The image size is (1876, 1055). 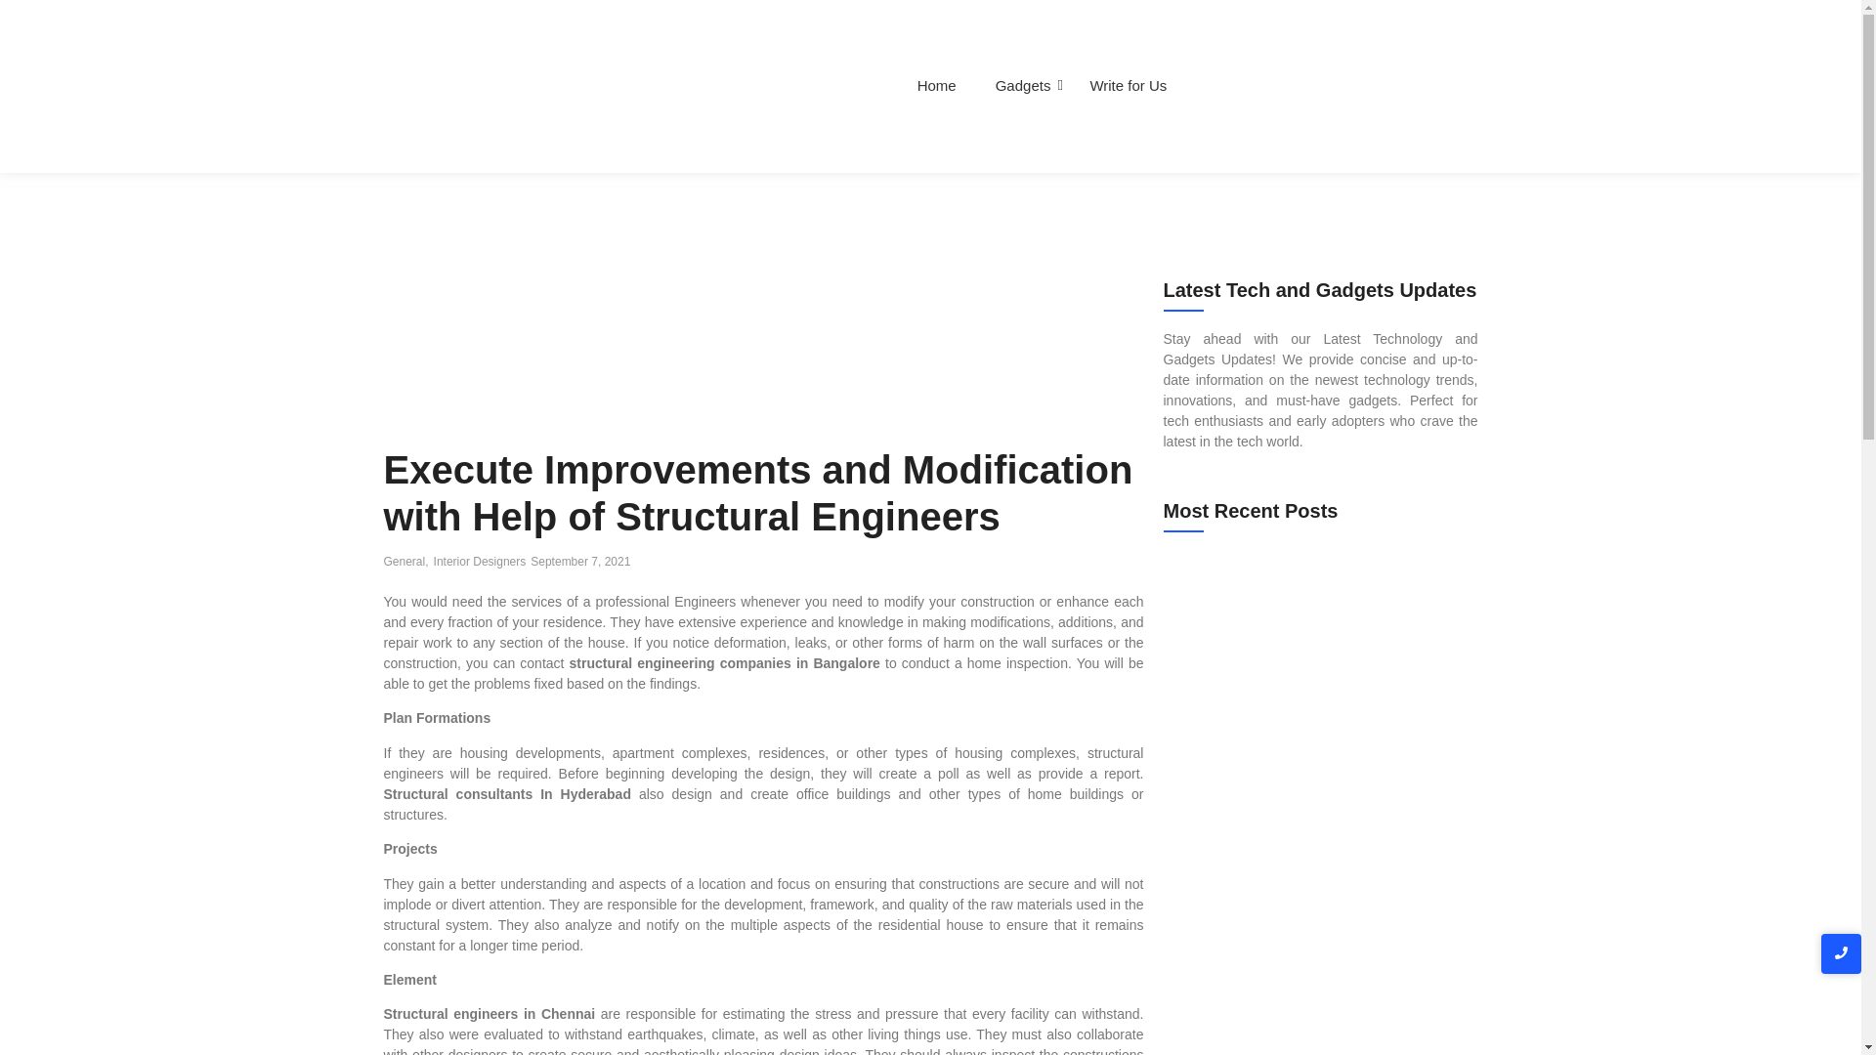 I want to click on Write for Us, so click(x=1128, y=86).